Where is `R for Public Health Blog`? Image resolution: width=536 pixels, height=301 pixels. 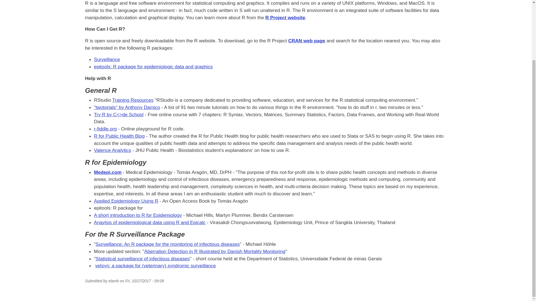
R for Public Health Blog is located at coordinates (119, 136).